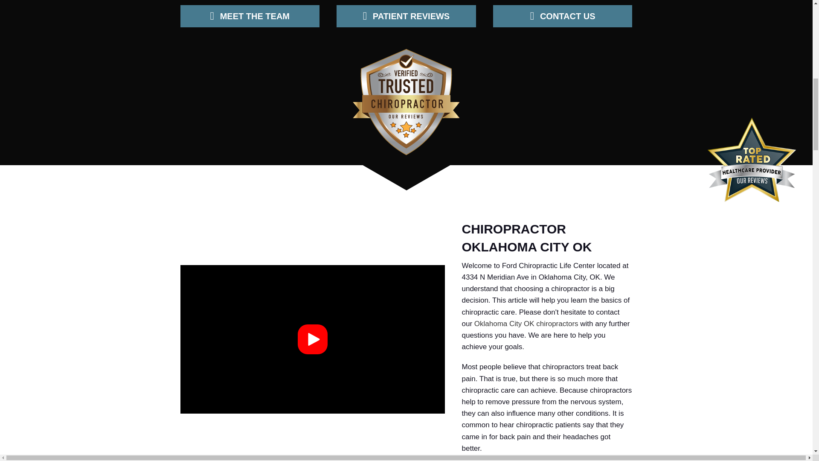 The width and height of the screenshot is (819, 461). Describe the element at coordinates (562, 16) in the screenshot. I see `Click Here` at that location.